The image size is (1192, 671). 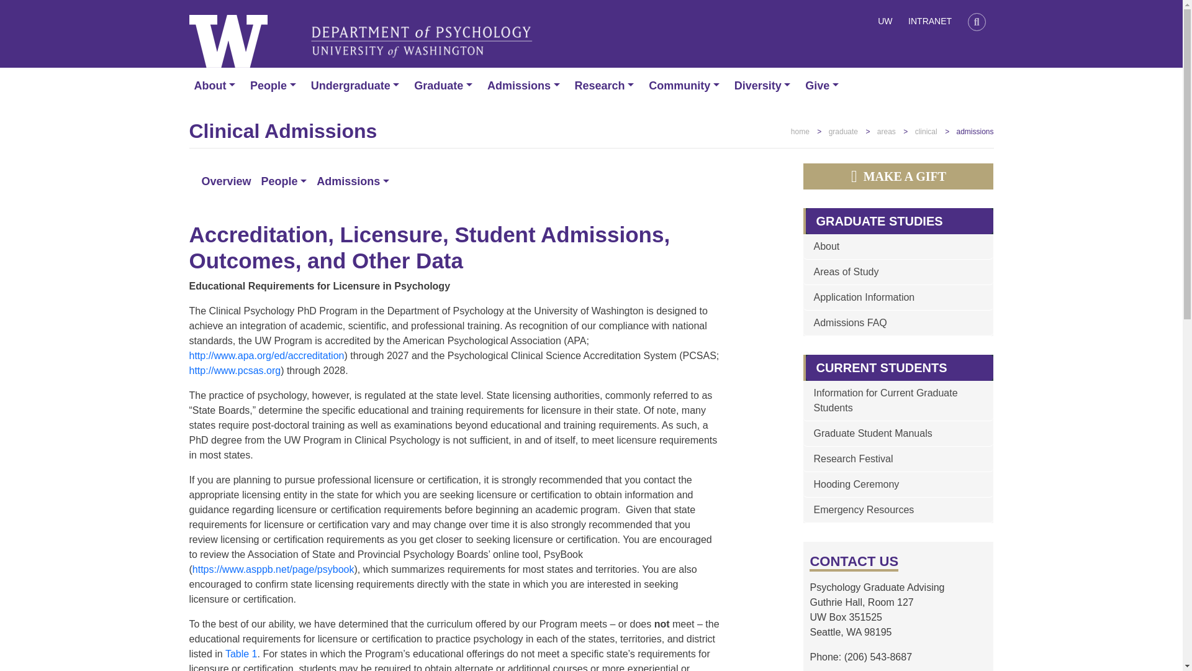 What do you see at coordinates (217, 86) in the screenshot?
I see `About` at bounding box center [217, 86].